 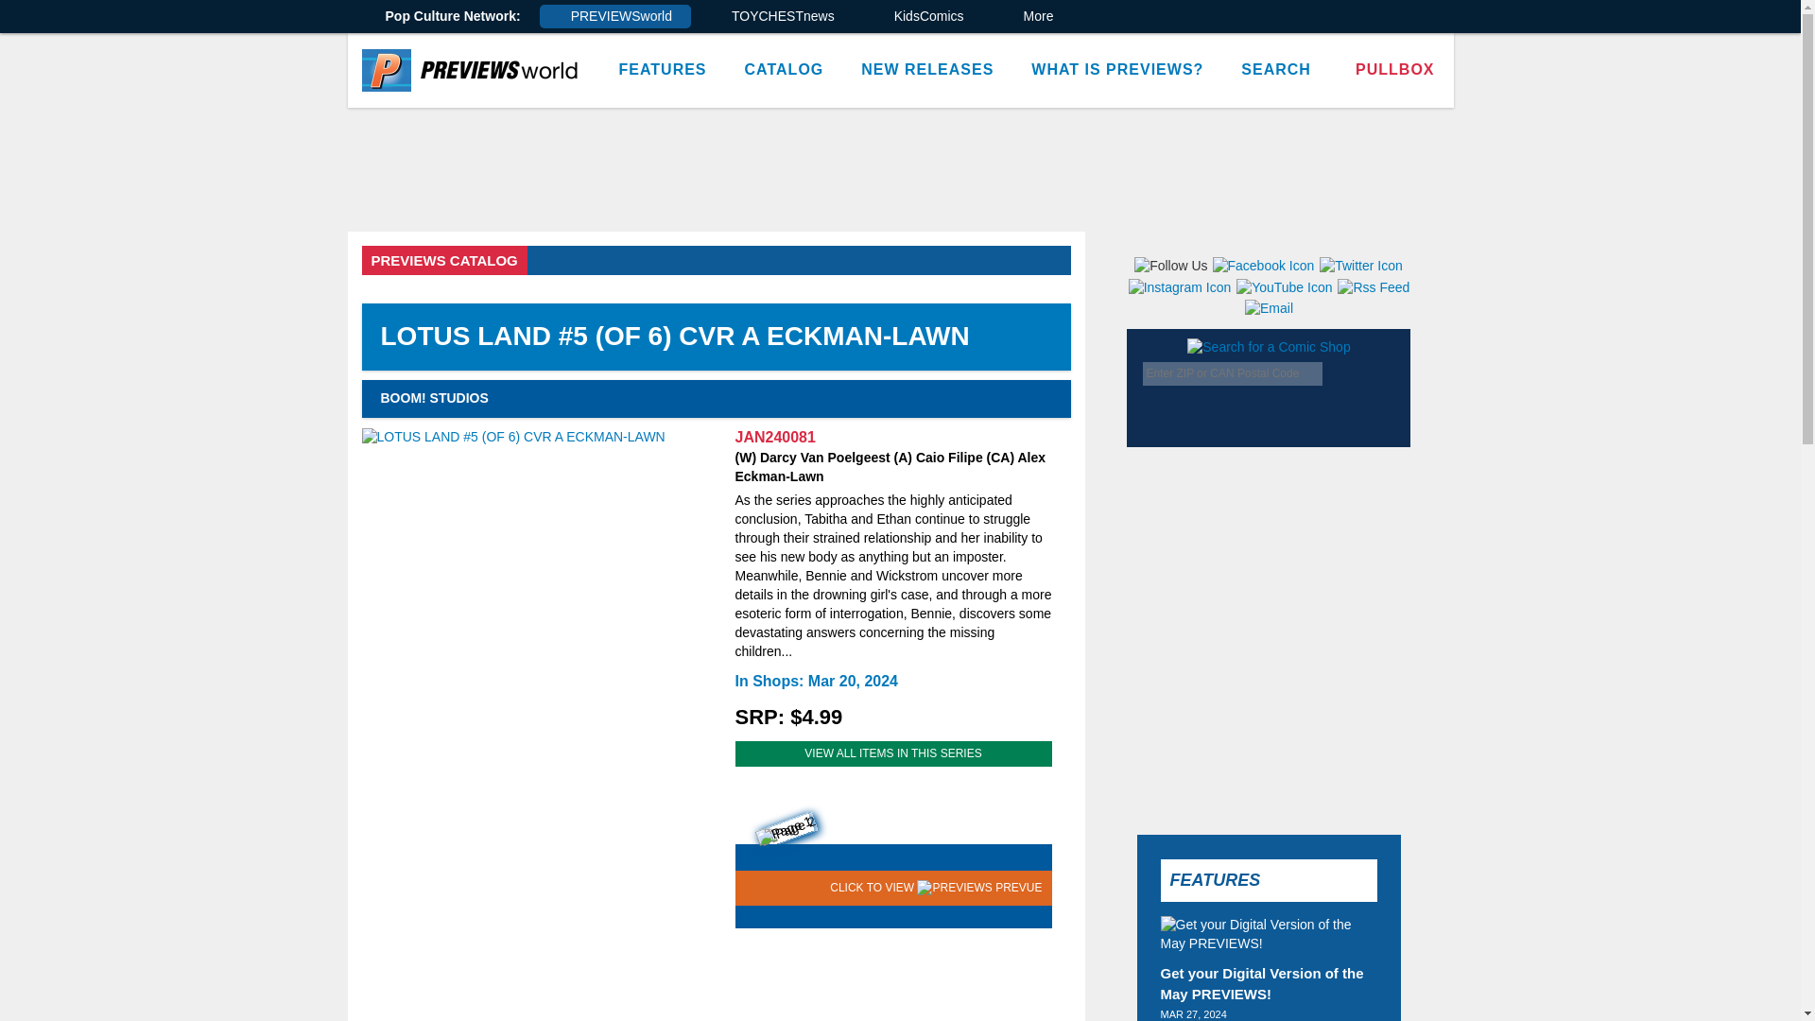 I want to click on Enter ZIP or CAN Postal Code, so click(x=1233, y=374).